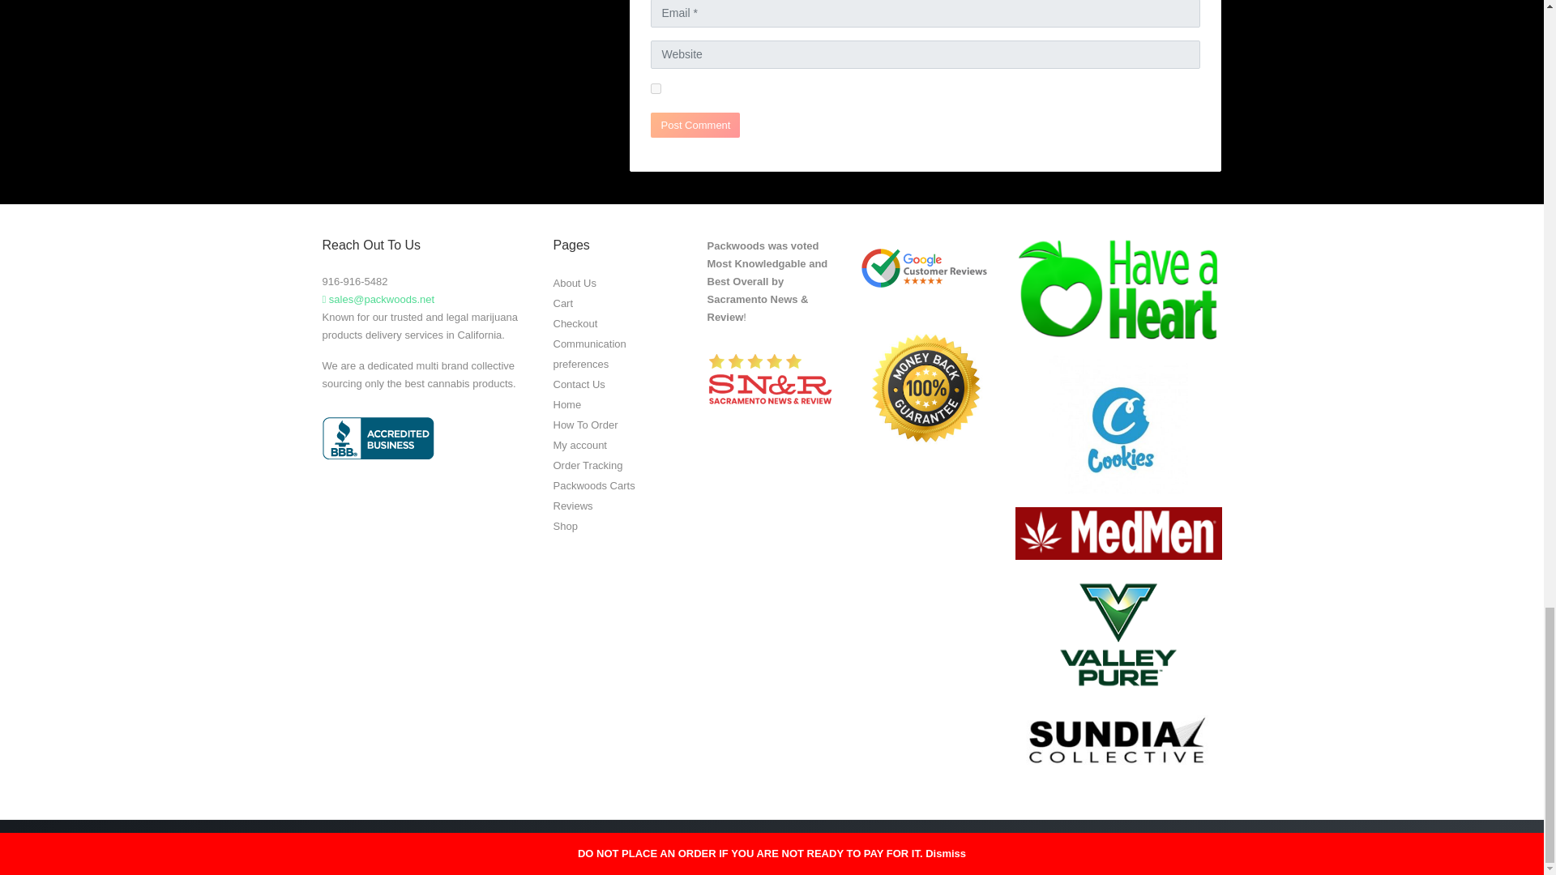 The width and height of the screenshot is (1556, 875). I want to click on Communication preferences, so click(588, 353).